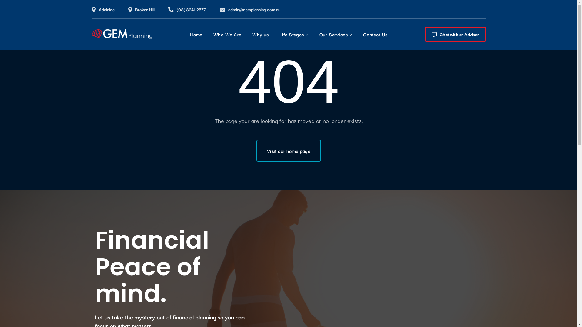 This screenshot has height=327, width=582. Describe the element at coordinates (455, 35) in the screenshot. I see `Chat with an Advisor` at that location.